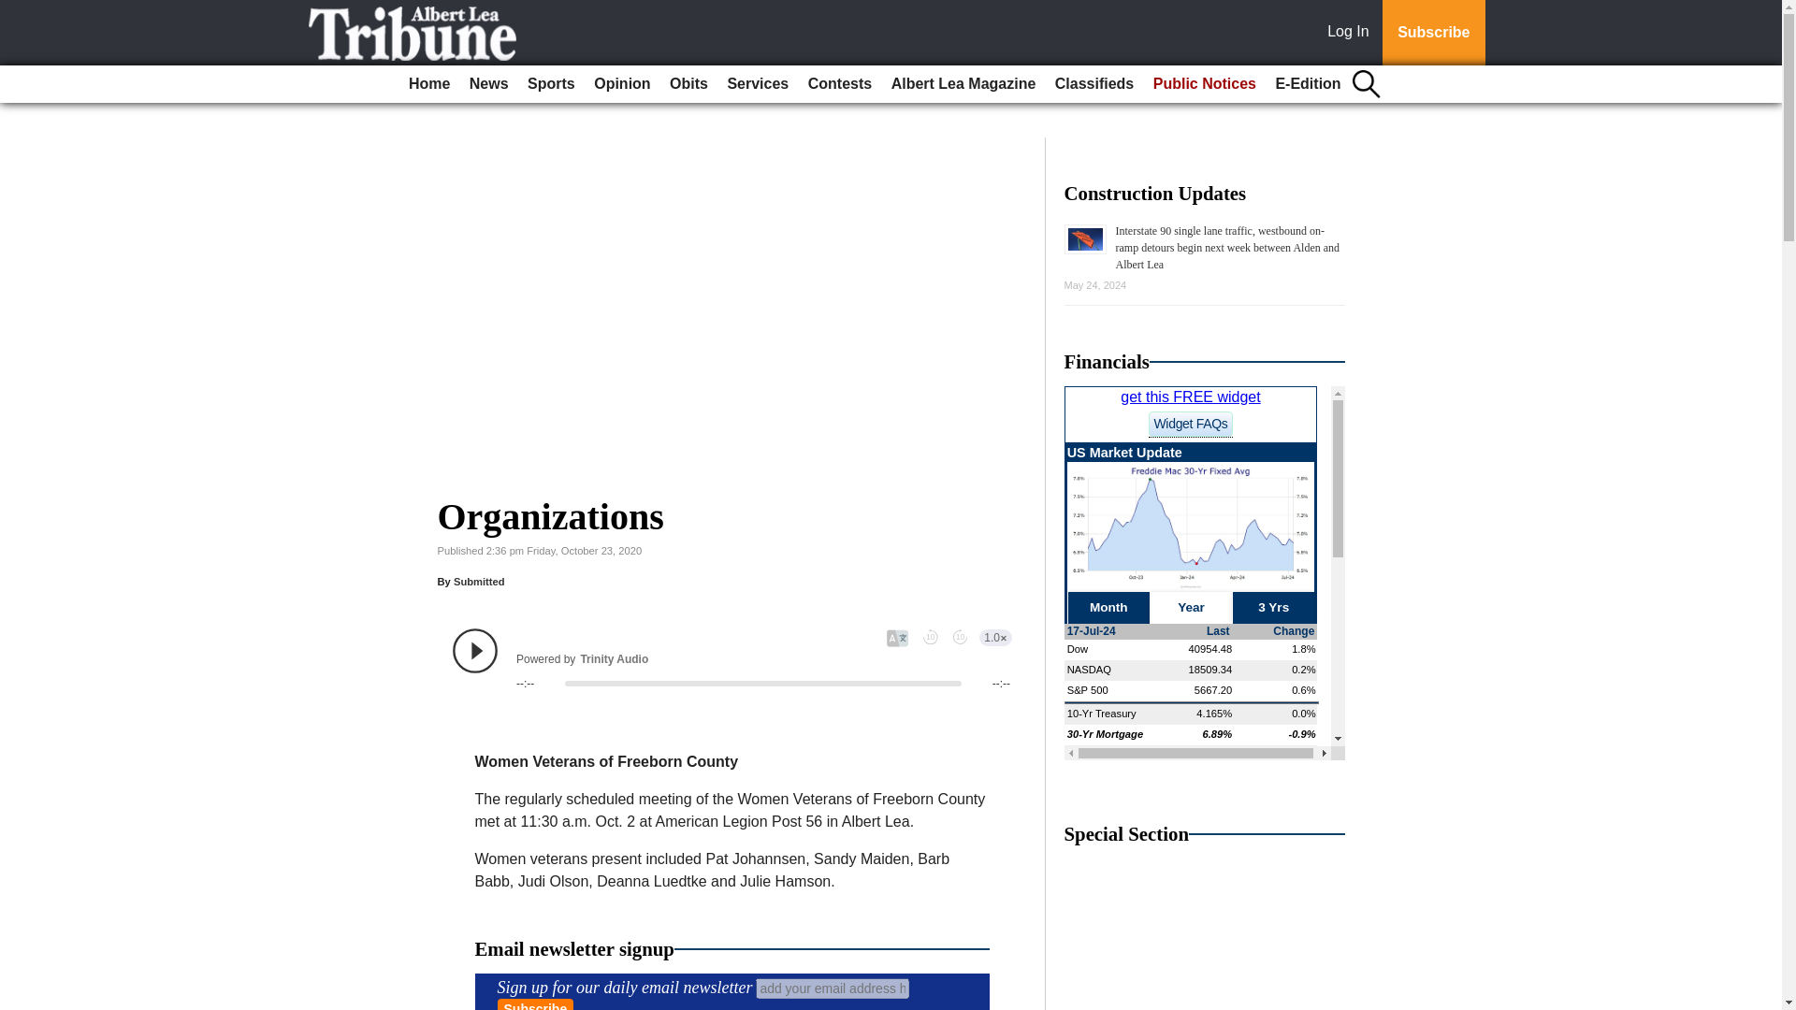 The width and height of the screenshot is (1796, 1010). What do you see at coordinates (731, 659) in the screenshot?
I see `Trinity Audio Player` at bounding box center [731, 659].